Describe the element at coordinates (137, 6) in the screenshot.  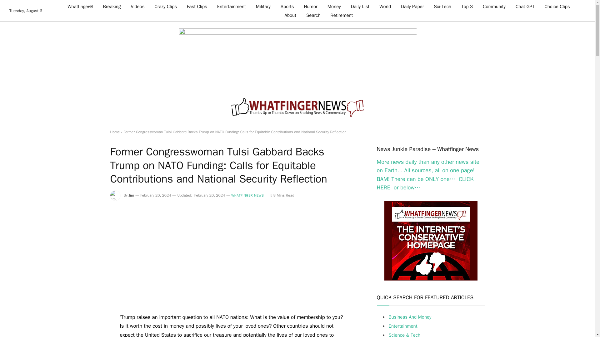
I see `Videos` at that location.